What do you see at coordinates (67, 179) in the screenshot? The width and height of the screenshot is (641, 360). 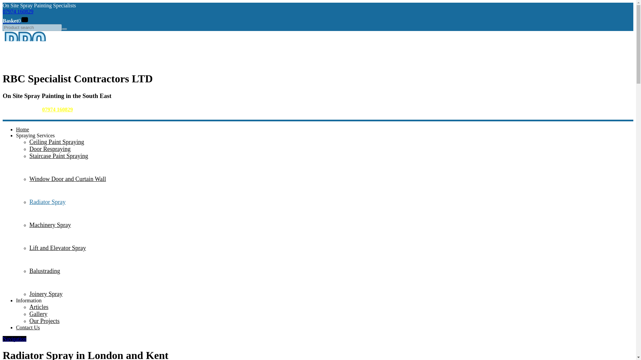 I see `Window Door and Curtain Wall` at bounding box center [67, 179].